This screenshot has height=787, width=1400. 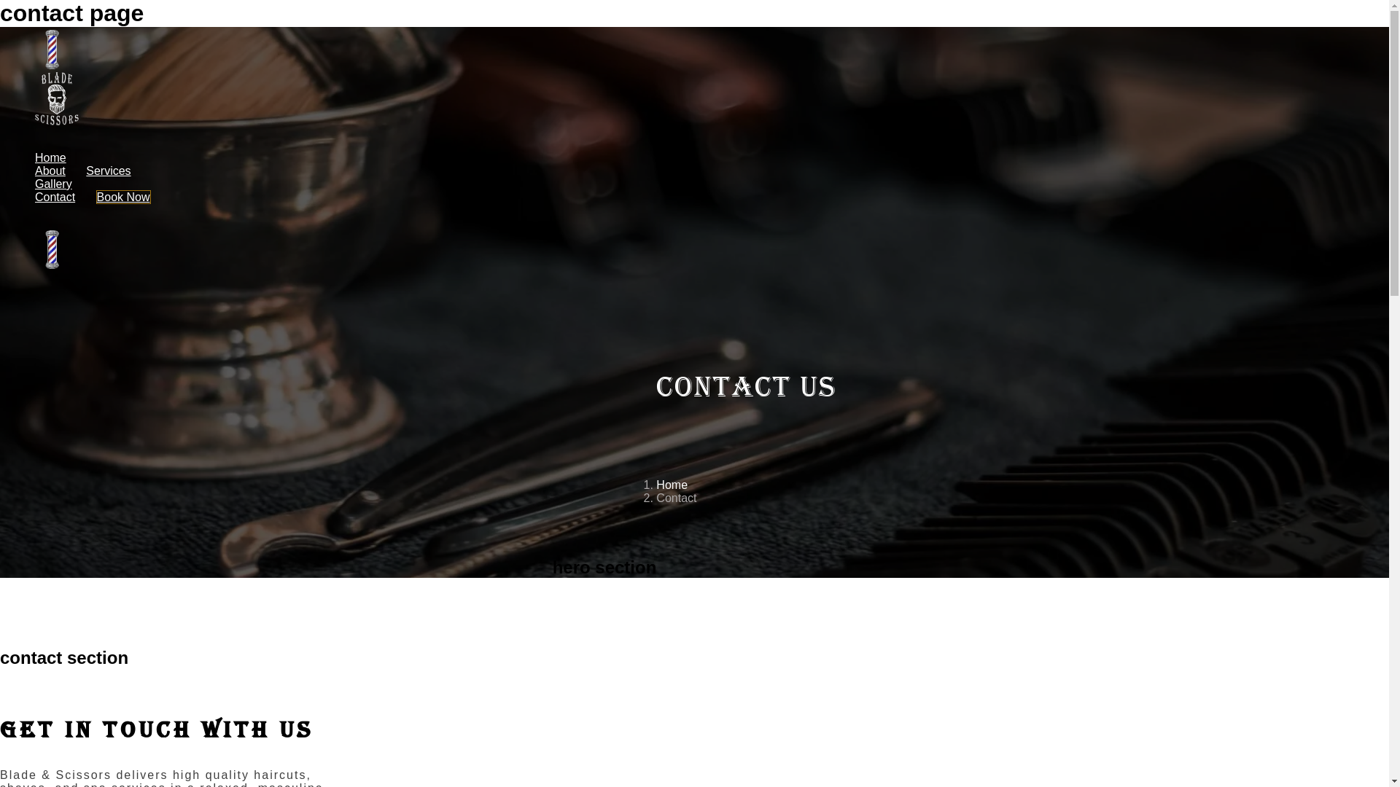 What do you see at coordinates (51, 157) in the screenshot?
I see `Home` at bounding box center [51, 157].